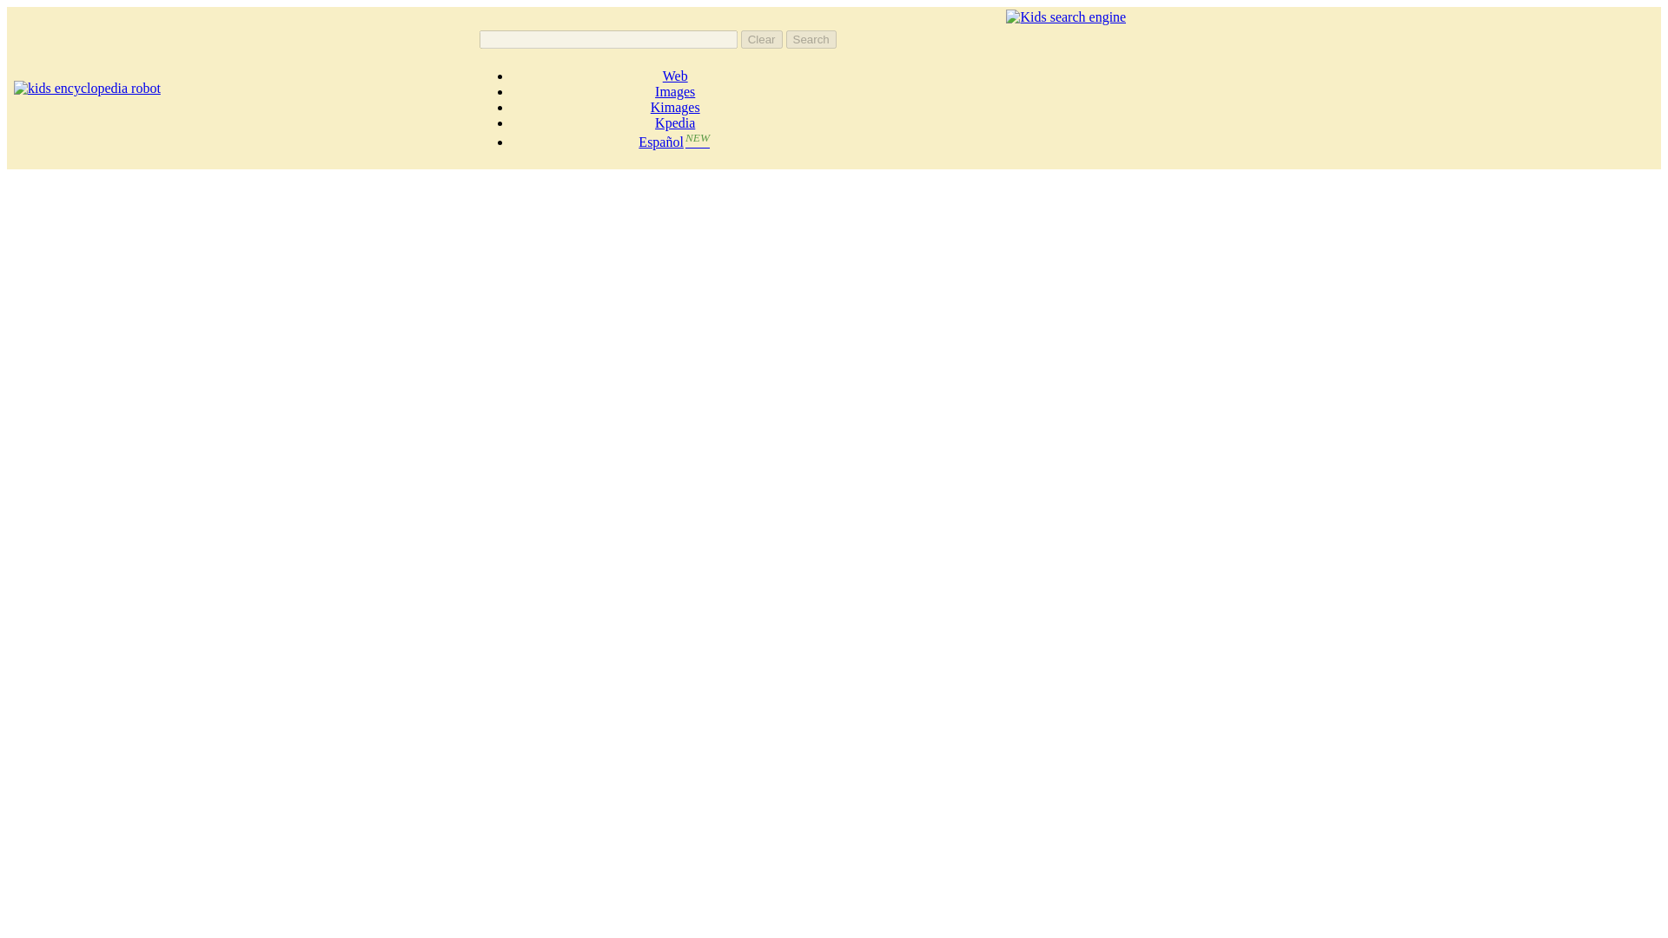 This screenshot has height=938, width=1668. Describe the element at coordinates (674, 76) in the screenshot. I see `Web` at that location.